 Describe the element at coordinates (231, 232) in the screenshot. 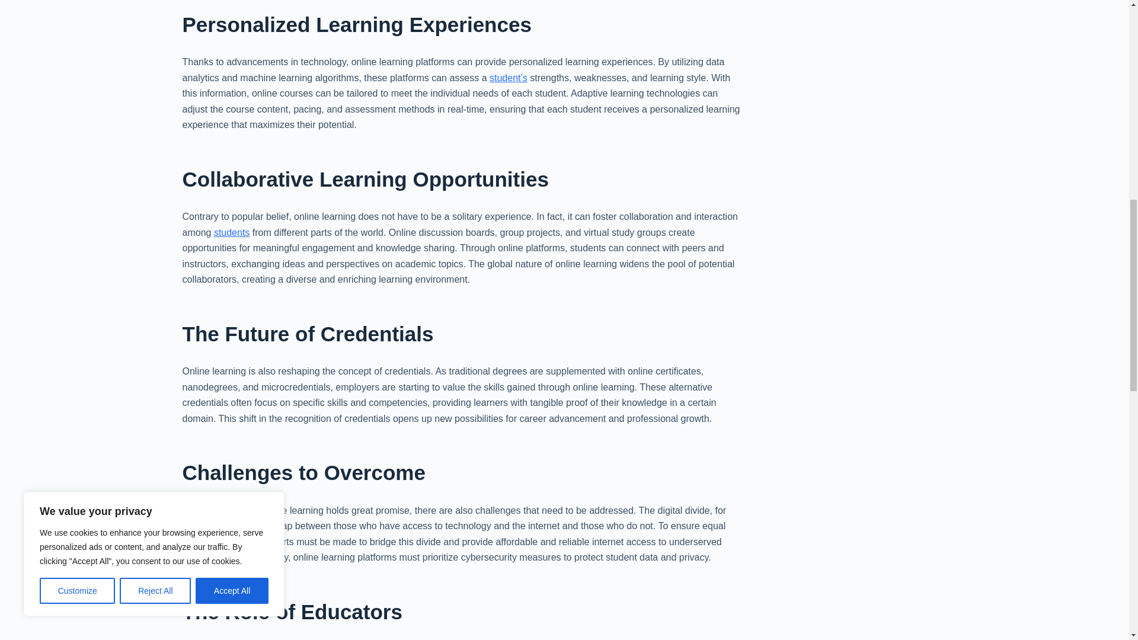

I see `students` at that location.